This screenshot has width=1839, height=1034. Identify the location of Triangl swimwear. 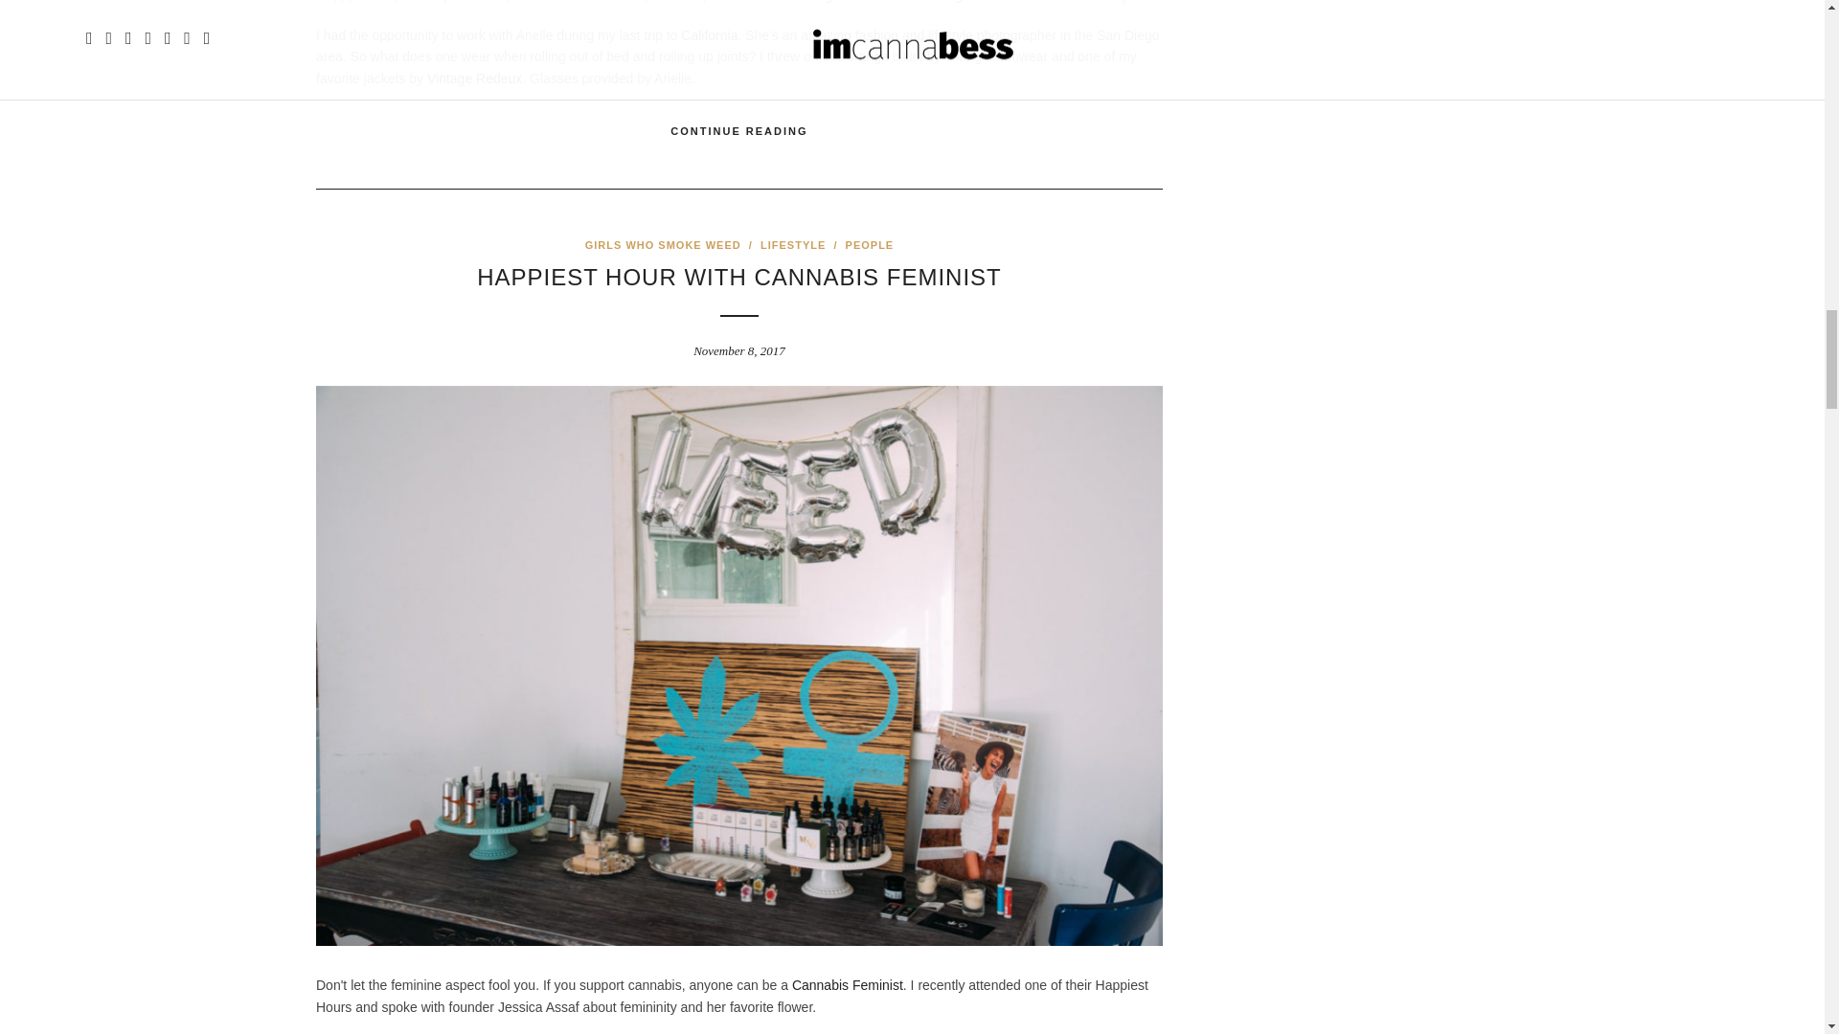
(976, 2).